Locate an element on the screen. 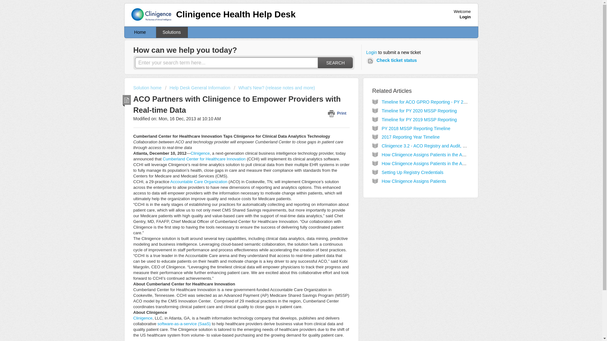  Cumberland Center for Healthcare Innovation is located at coordinates (204, 159).